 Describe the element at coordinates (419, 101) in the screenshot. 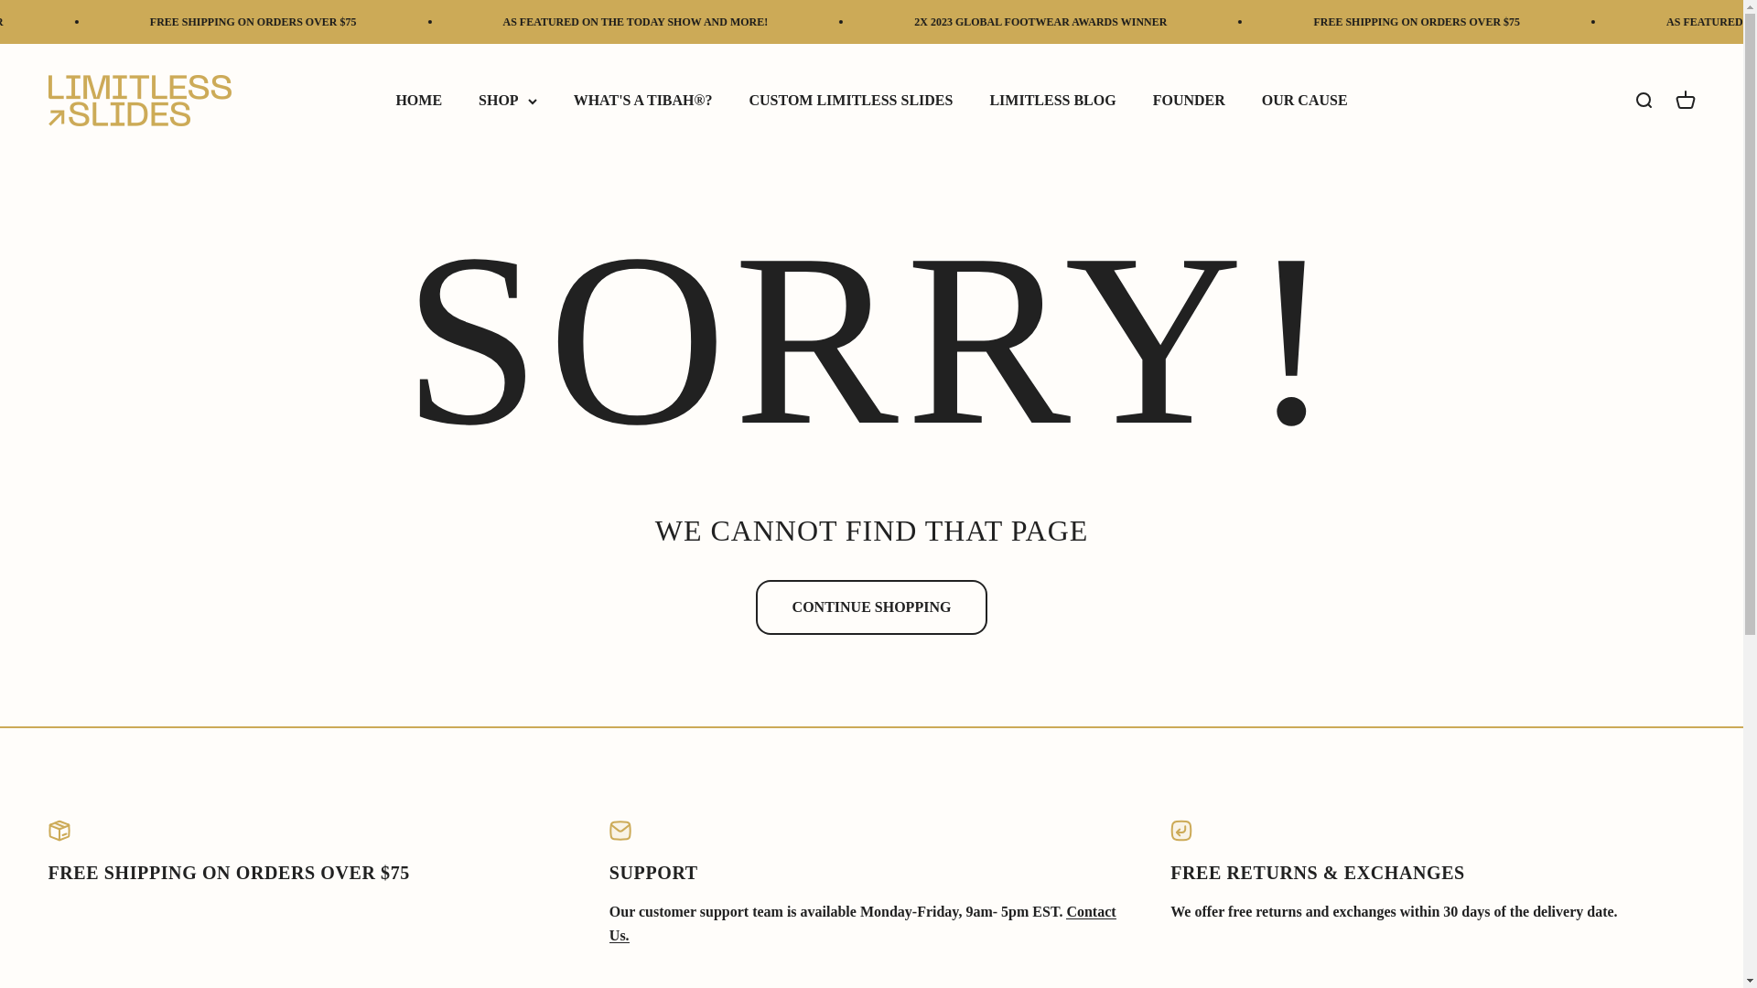

I see `HOME` at that location.